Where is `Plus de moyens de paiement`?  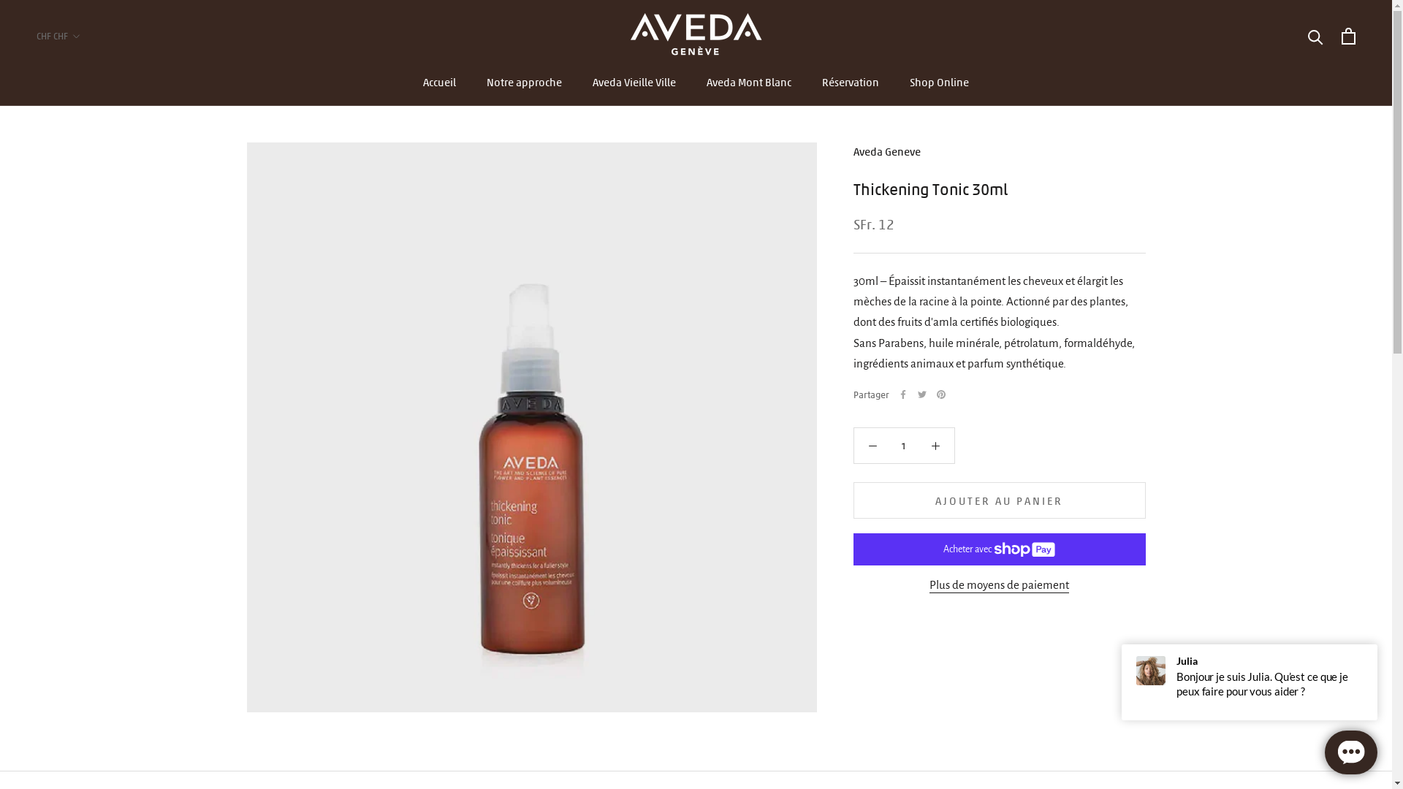
Plus de moyens de paiement is located at coordinates (1000, 585).